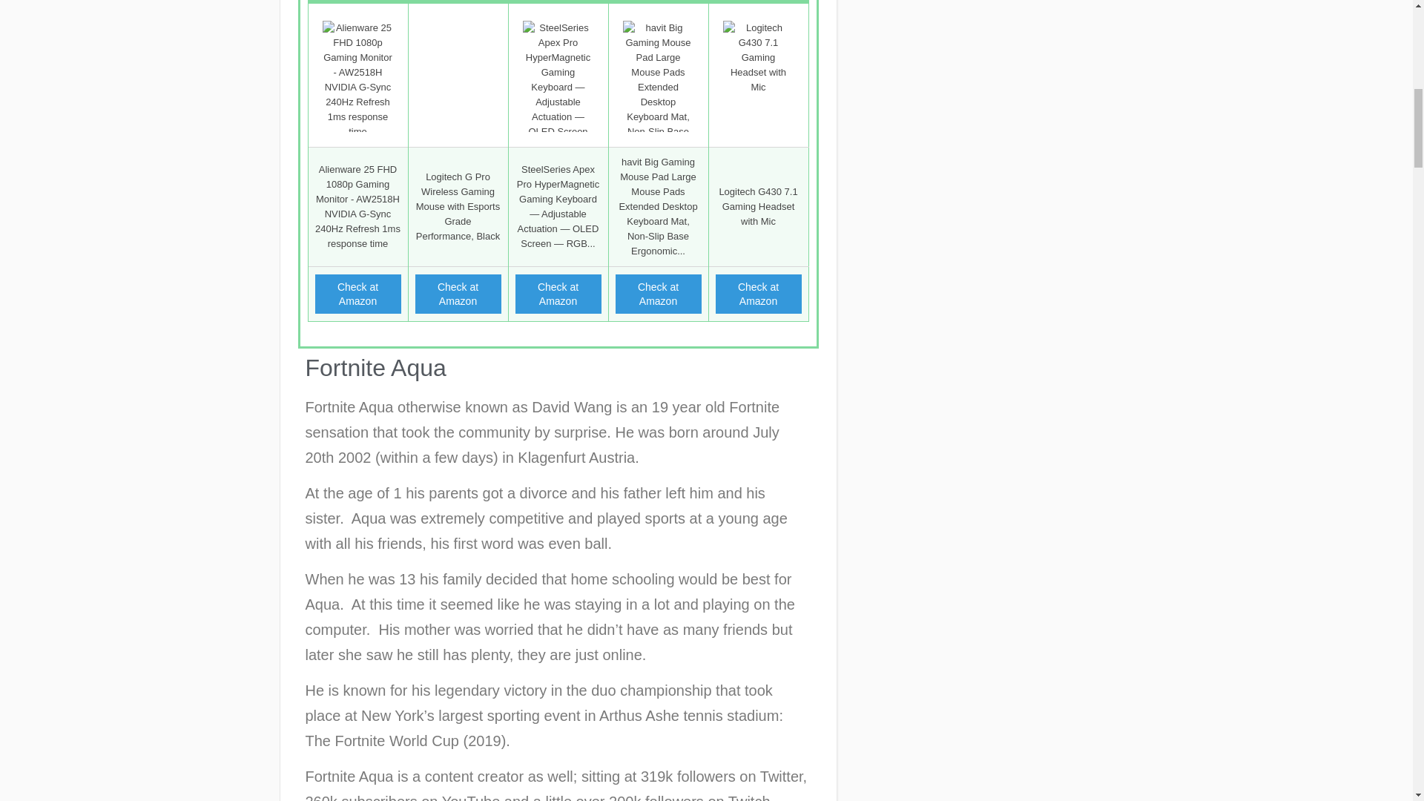 The width and height of the screenshot is (1424, 801). What do you see at coordinates (757, 294) in the screenshot?
I see `Check at Amazon` at bounding box center [757, 294].